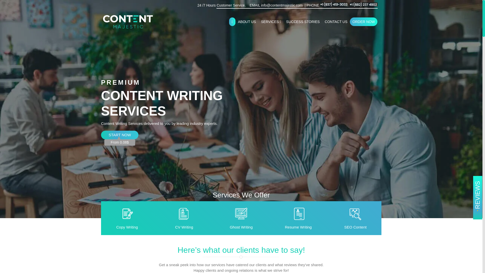 Image resolution: width=485 pixels, height=273 pixels. Describe the element at coordinates (363, 22) in the screenshot. I see `ORDER NOW` at that location.